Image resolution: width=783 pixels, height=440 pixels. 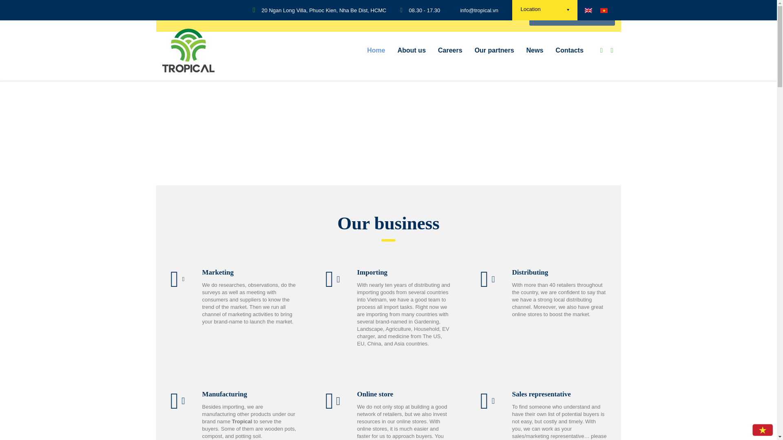 I want to click on Our partners, so click(x=494, y=51).